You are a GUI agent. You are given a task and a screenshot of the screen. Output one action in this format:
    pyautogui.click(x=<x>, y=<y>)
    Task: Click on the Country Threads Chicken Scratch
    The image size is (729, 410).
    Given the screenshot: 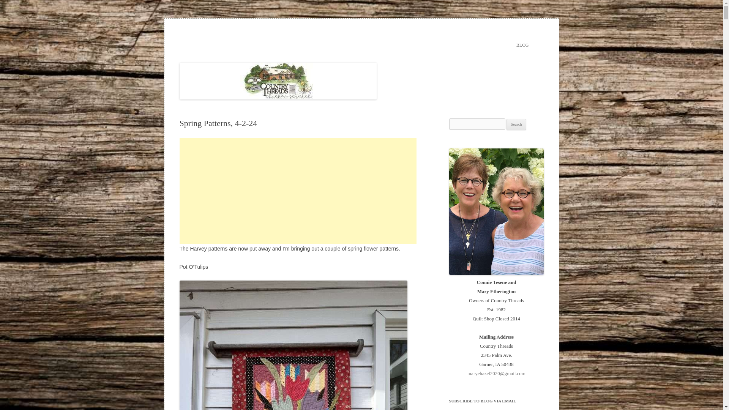 What is the action you would take?
    pyautogui.click(x=252, y=36)
    